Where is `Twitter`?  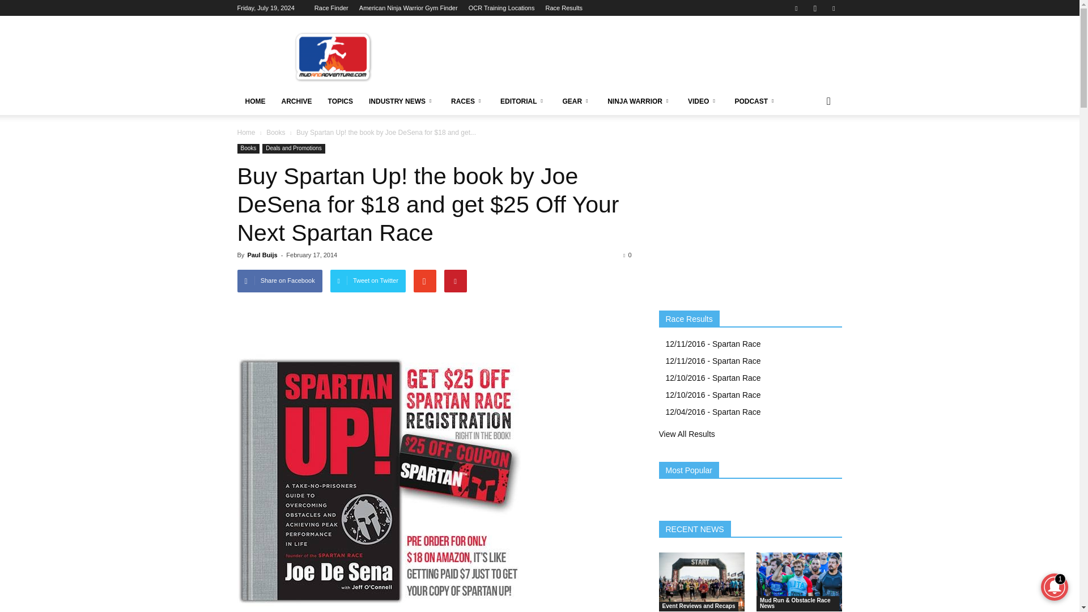
Twitter is located at coordinates (833, 8).